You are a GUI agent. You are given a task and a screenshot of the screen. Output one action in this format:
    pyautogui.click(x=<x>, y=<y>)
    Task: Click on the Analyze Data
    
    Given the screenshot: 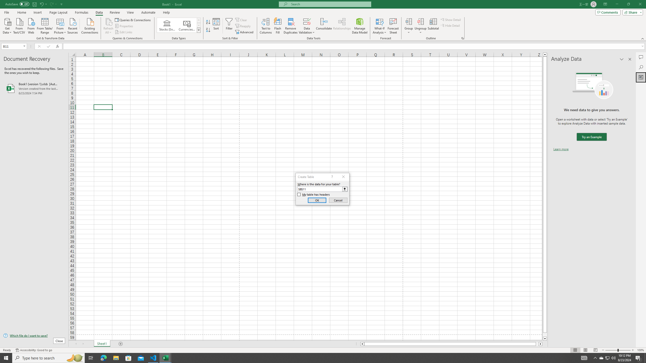 What is the action you would take?
    pyautogui.click(x=641, y=77)
    